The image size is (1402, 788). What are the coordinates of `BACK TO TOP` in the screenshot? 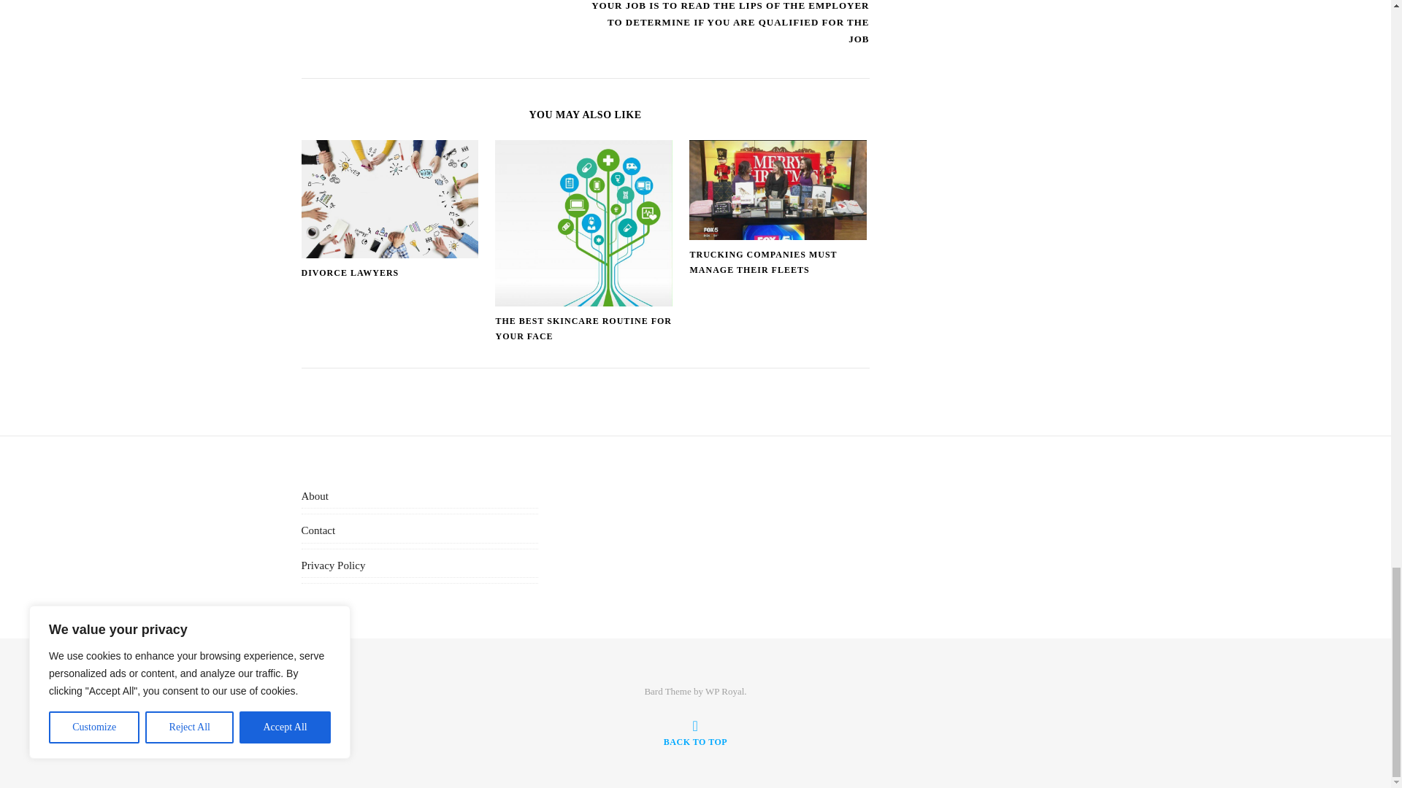 It's located at (695, 733).